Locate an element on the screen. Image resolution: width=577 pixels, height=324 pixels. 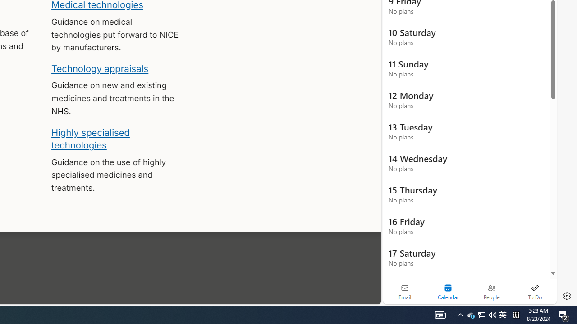
People is located at coordinates (491, 292).